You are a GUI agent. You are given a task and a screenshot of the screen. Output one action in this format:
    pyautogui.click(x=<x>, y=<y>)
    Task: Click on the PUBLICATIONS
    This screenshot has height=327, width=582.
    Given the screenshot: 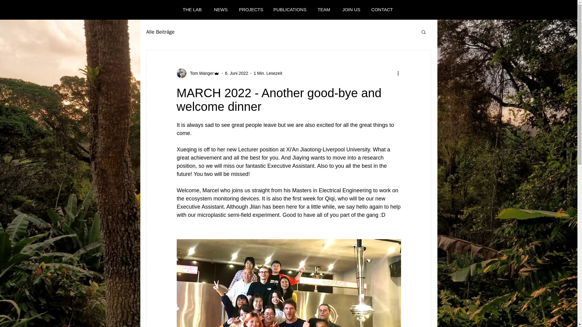 What is the action you would take?
    pyautogui.click(x=290, y=10)
    